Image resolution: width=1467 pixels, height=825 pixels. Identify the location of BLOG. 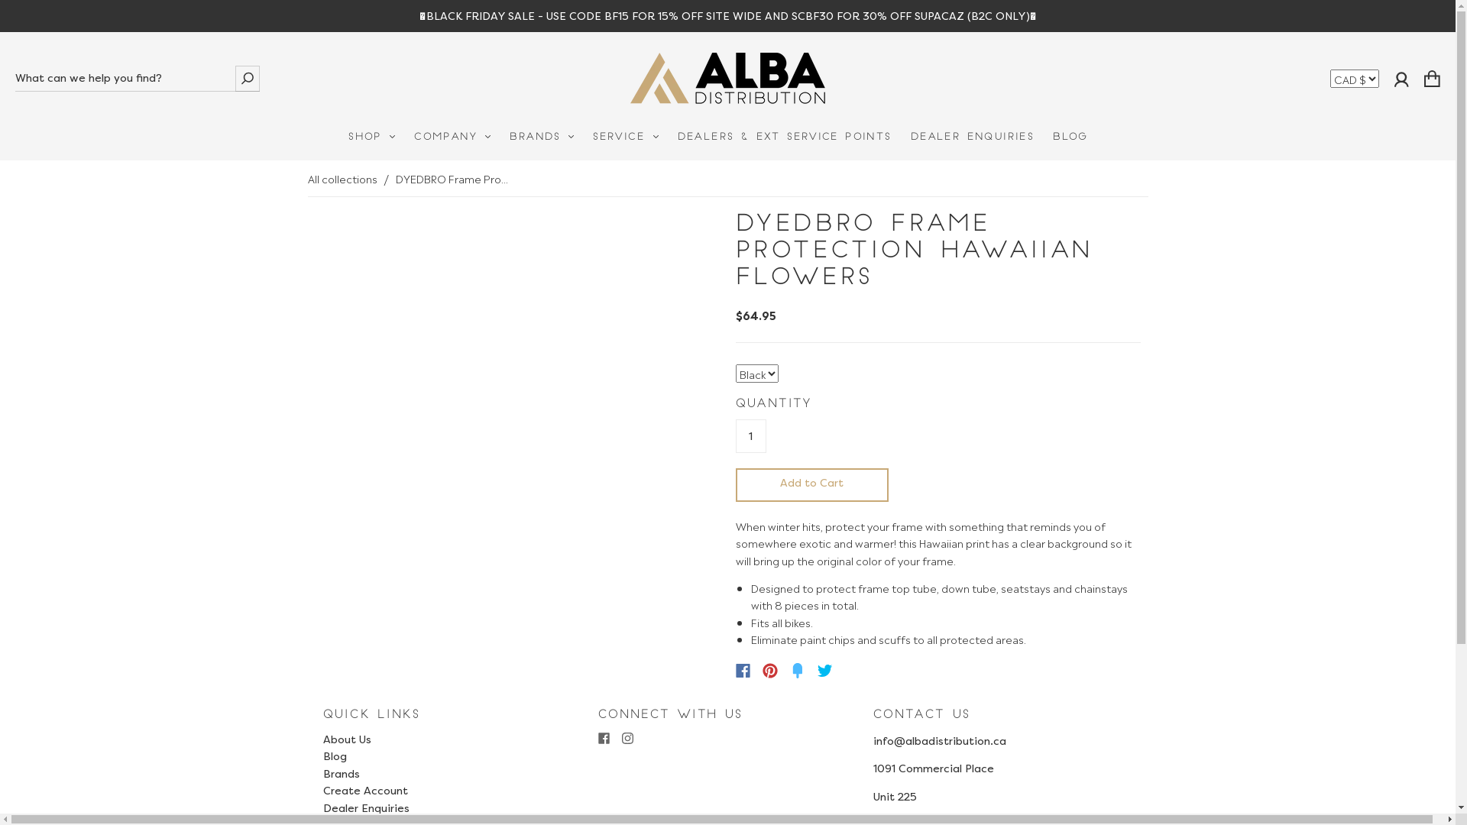
(1070, 137).